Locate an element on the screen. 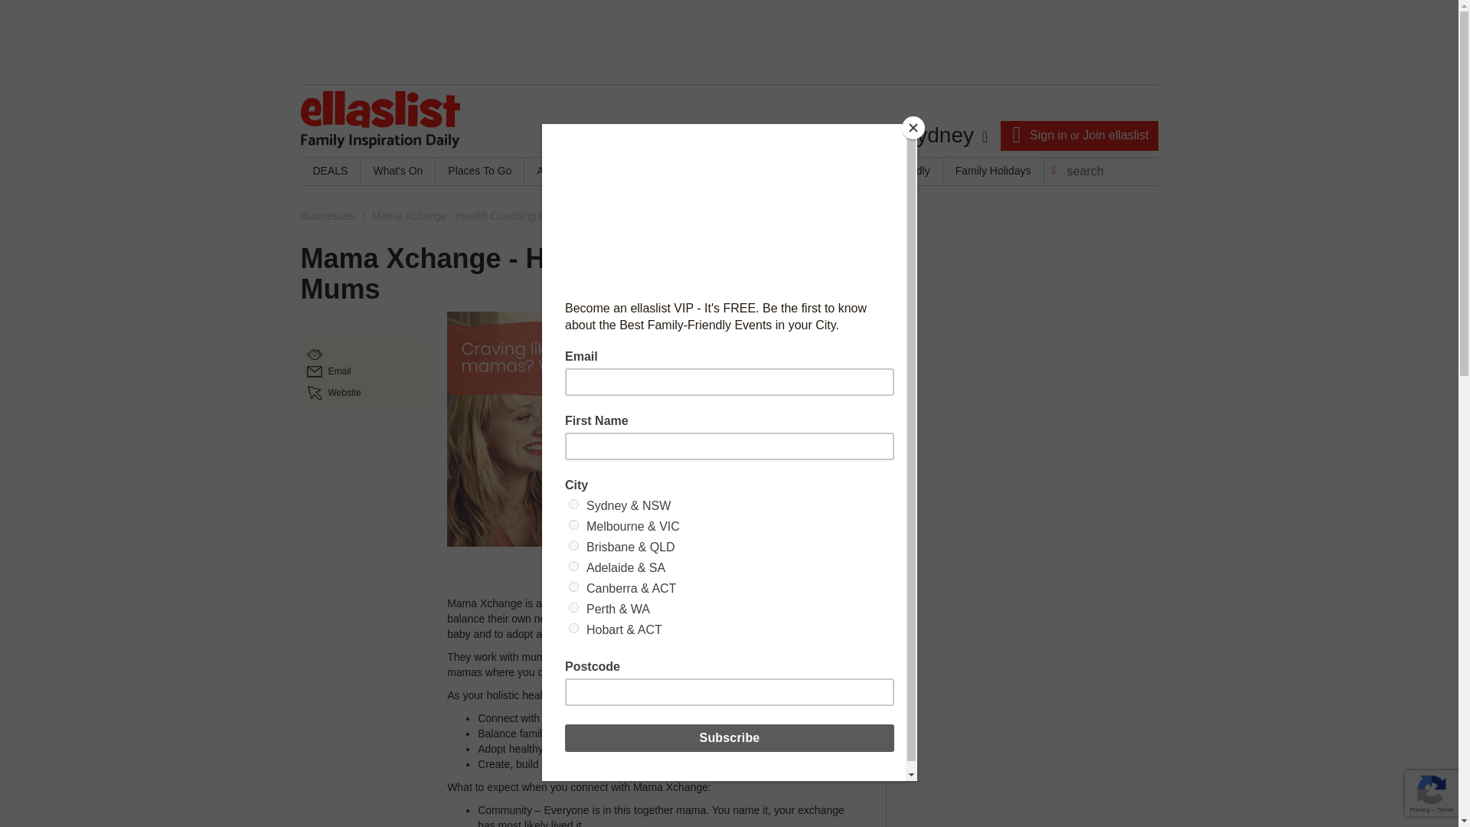  Schools is located at coordinates (724, 172).